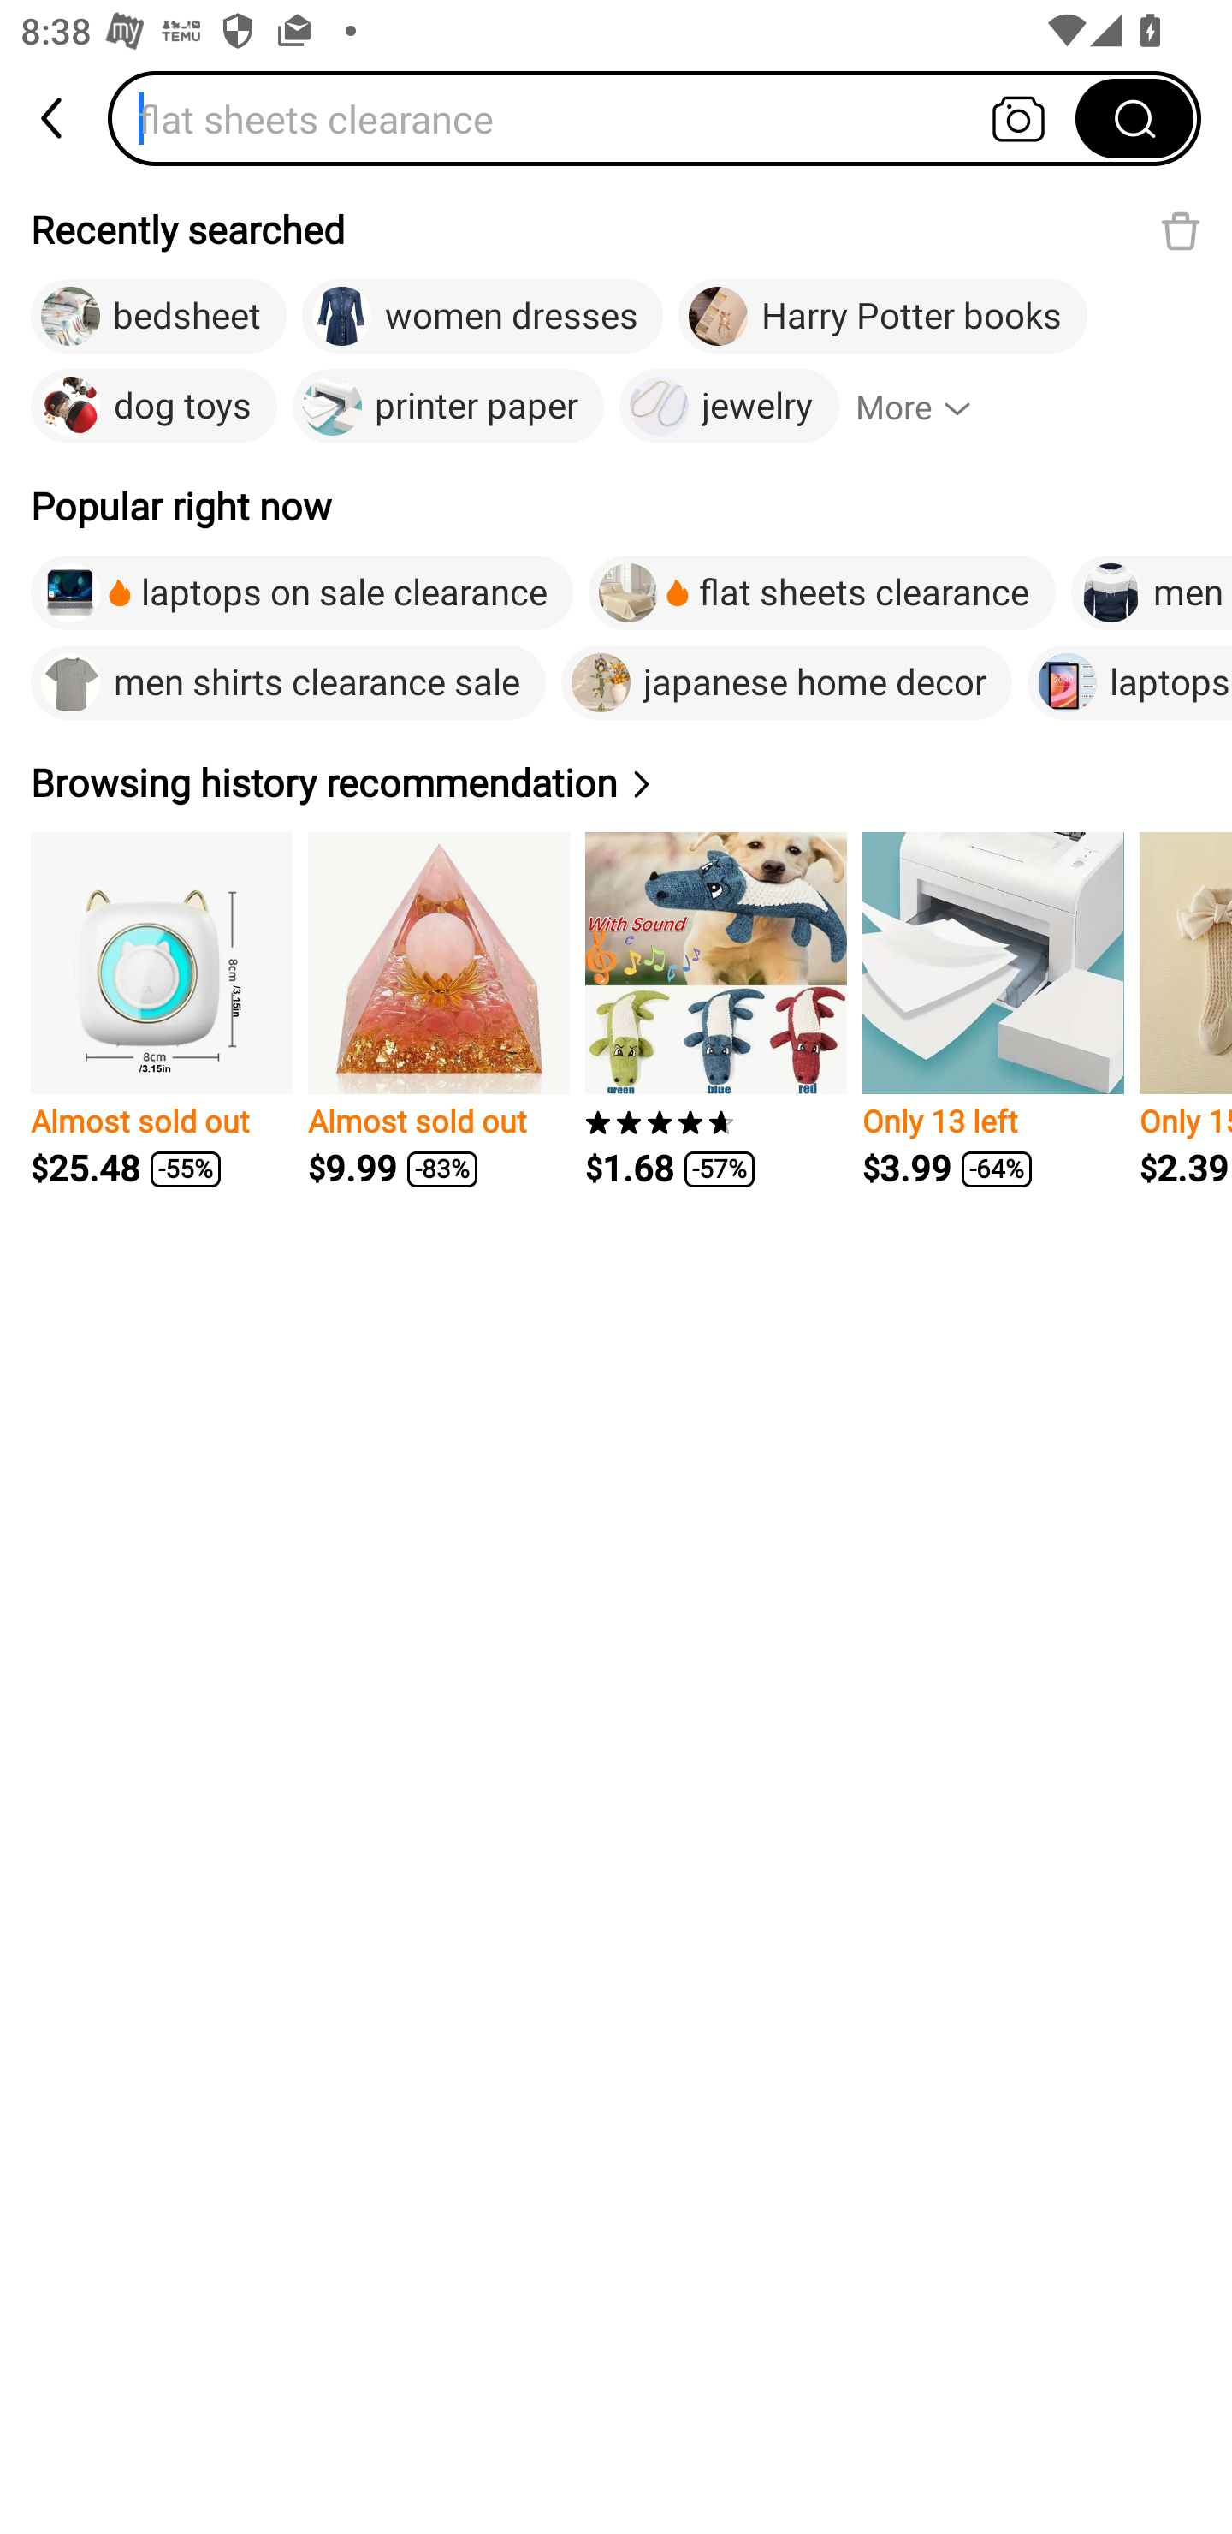 This screenshot has height=2534, width=1232. Describe the element at coordinates (54, 118) in the screenshot. I see `back` at that location.